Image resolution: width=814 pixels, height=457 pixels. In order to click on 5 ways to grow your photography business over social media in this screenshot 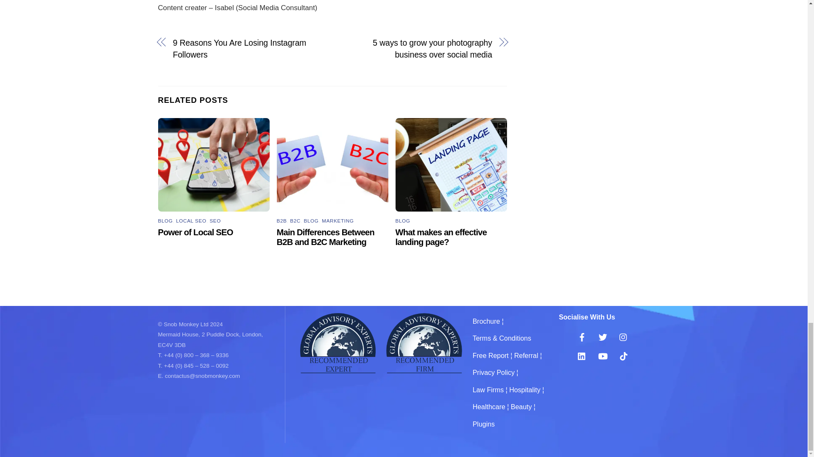, I will do `click(417, 48)`.